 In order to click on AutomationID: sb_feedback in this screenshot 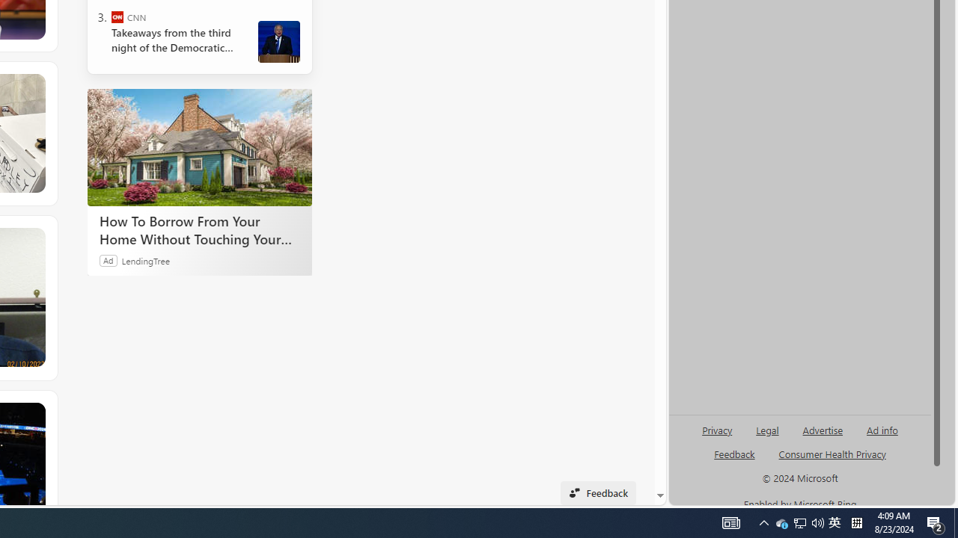, I will do `click(733, 454)`.